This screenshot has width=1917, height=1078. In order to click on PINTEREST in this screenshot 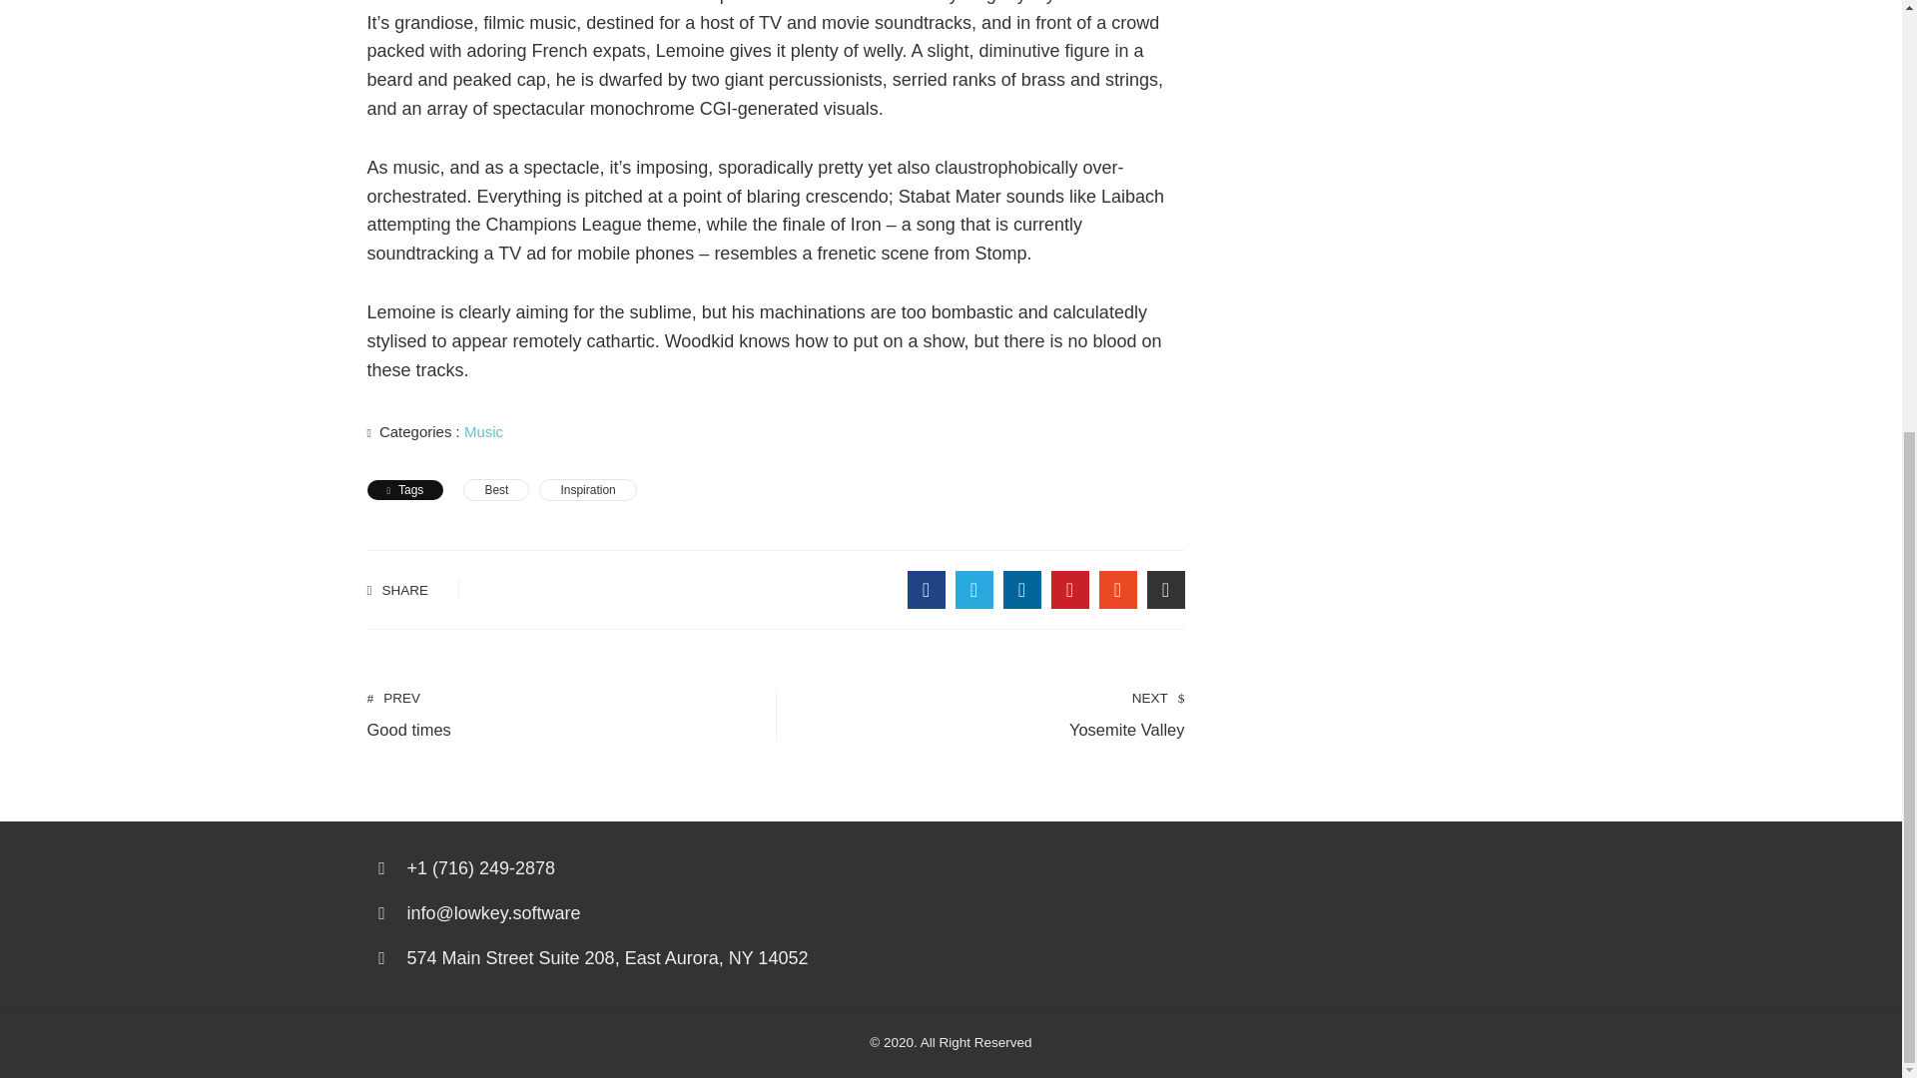, I will do `click(1069, 590)`.